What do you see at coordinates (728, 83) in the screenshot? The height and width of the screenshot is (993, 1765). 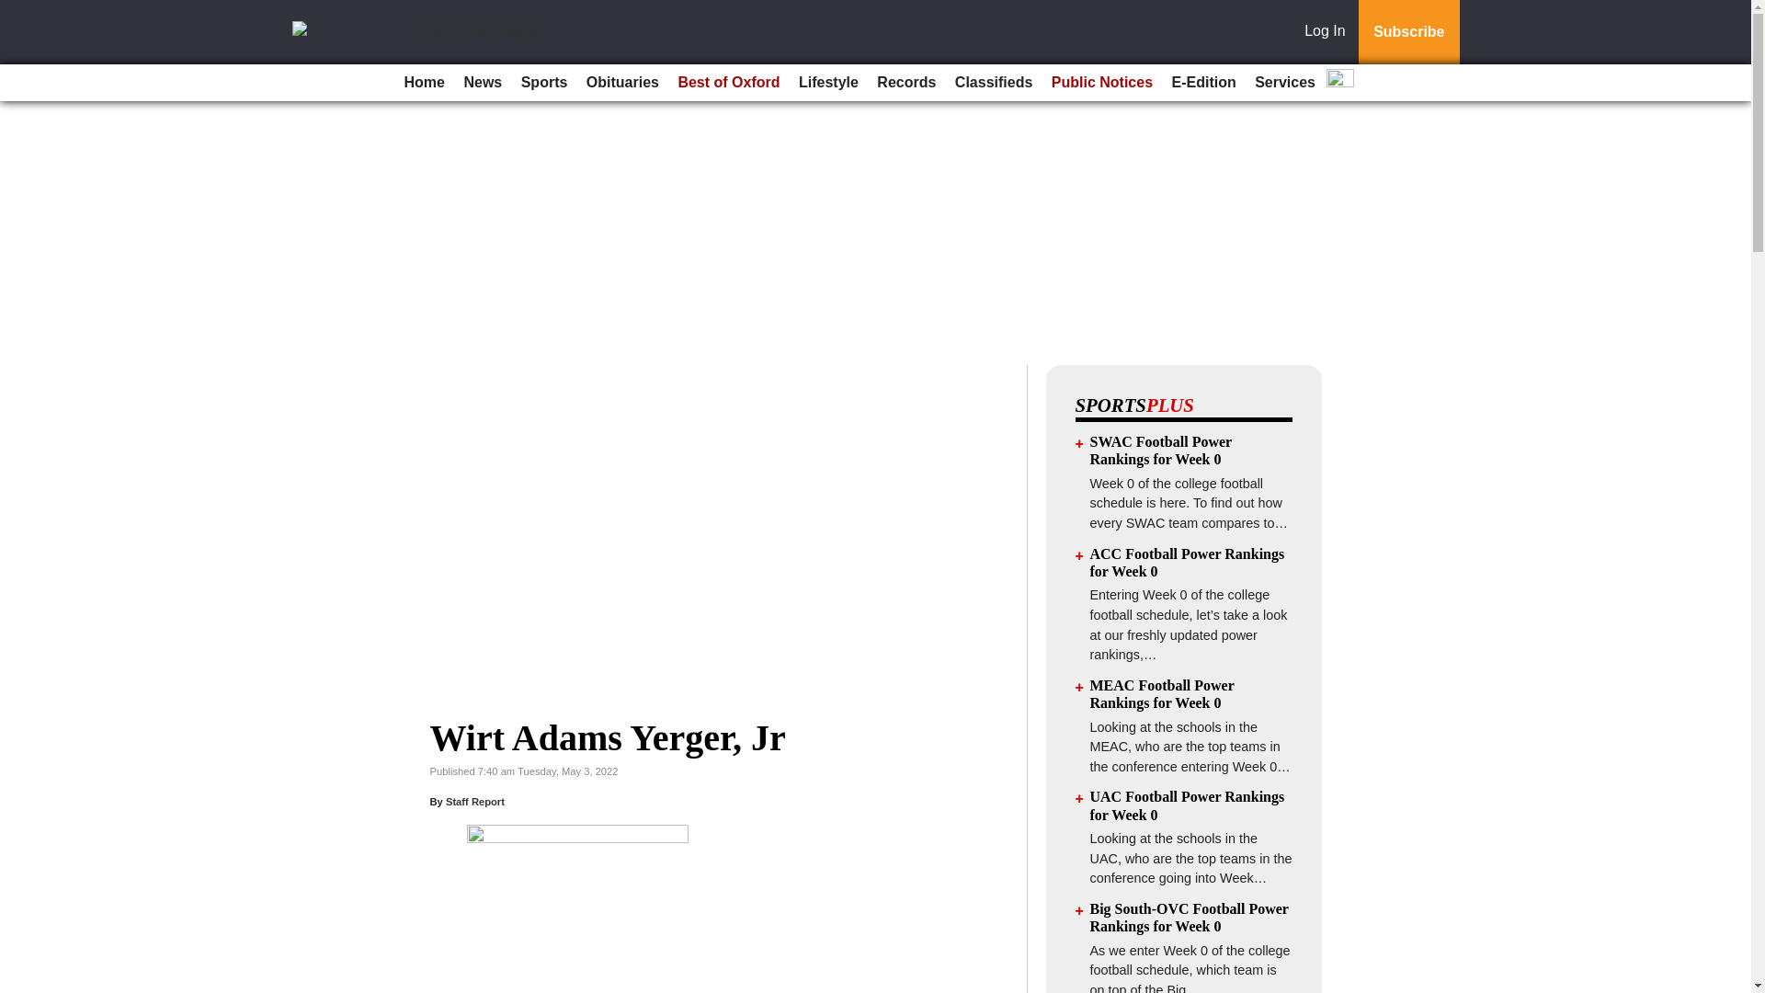 I see `Best of Oxford` at bounding box center [728, 83].